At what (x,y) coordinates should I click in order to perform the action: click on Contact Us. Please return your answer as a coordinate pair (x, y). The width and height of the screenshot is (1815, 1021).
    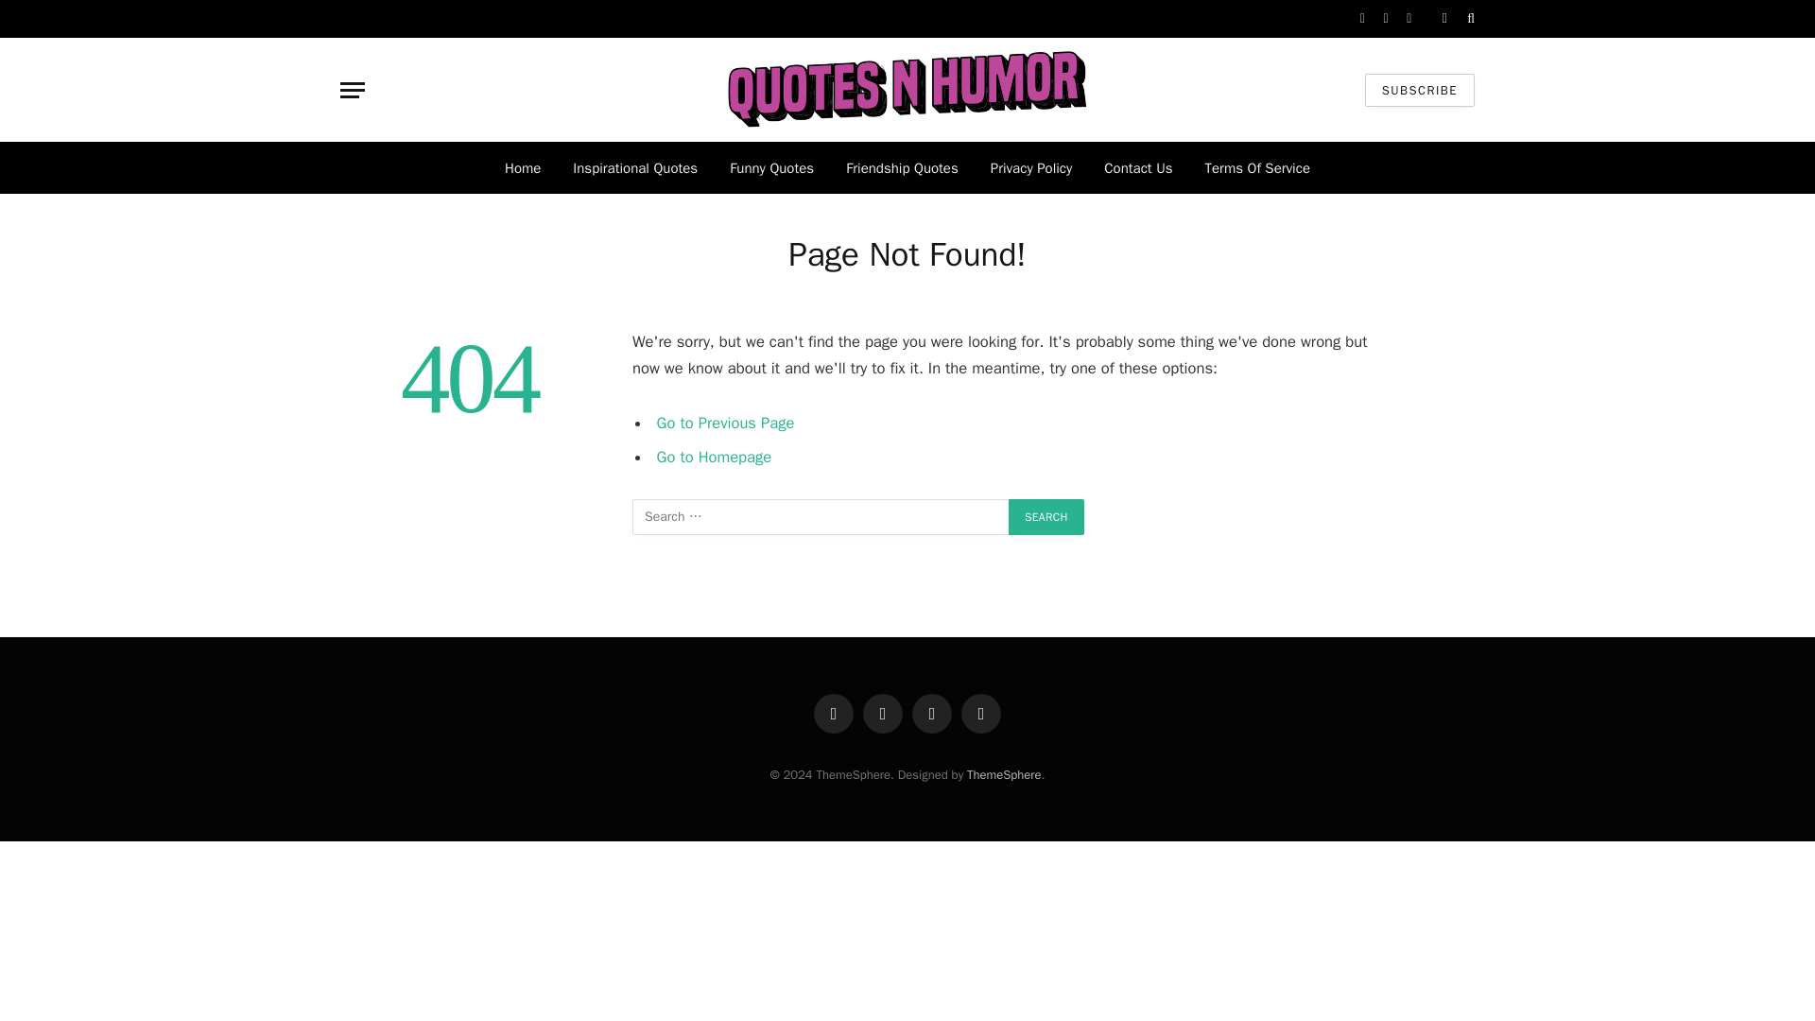
    Looking at the image, I should click on (1138, 168).